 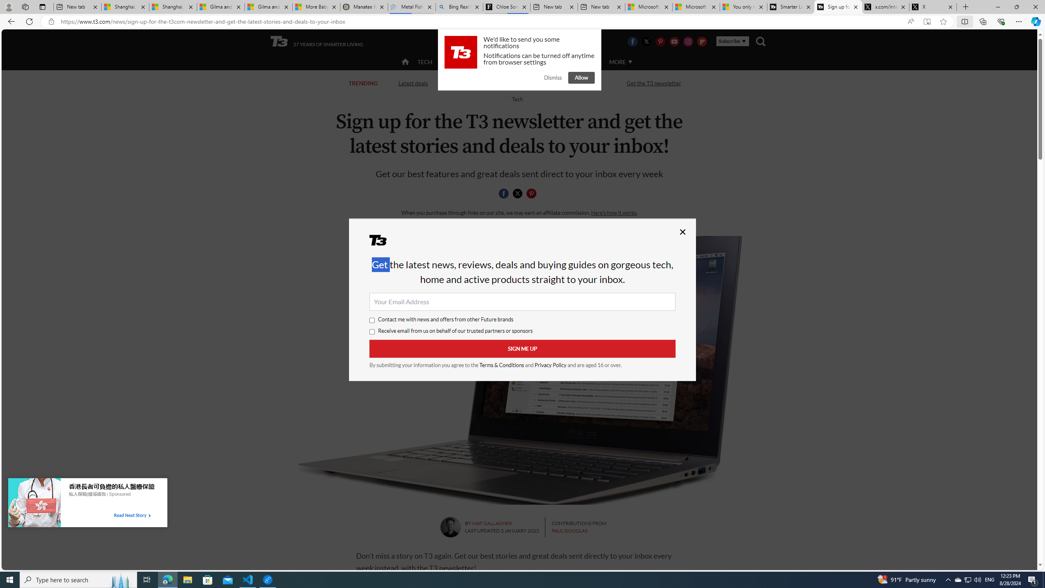 What do you see at coordinates (522, 302) in the screenshot?
I see `Your Email Address` at bounding box center [522, 302].